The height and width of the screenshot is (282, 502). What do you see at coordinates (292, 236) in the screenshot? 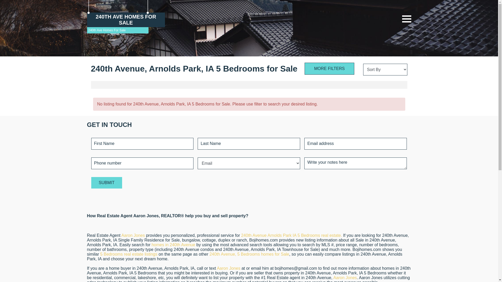
I see `240th Avenue Arnolds Park IA 5 Bedrooms real estate.` at bounding box center [292, 236].